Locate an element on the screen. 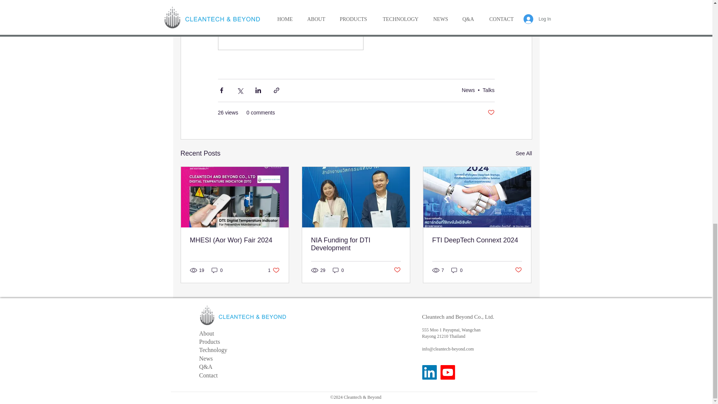 The image size is (718, 404). 0 is located at coordinates (488, 90).